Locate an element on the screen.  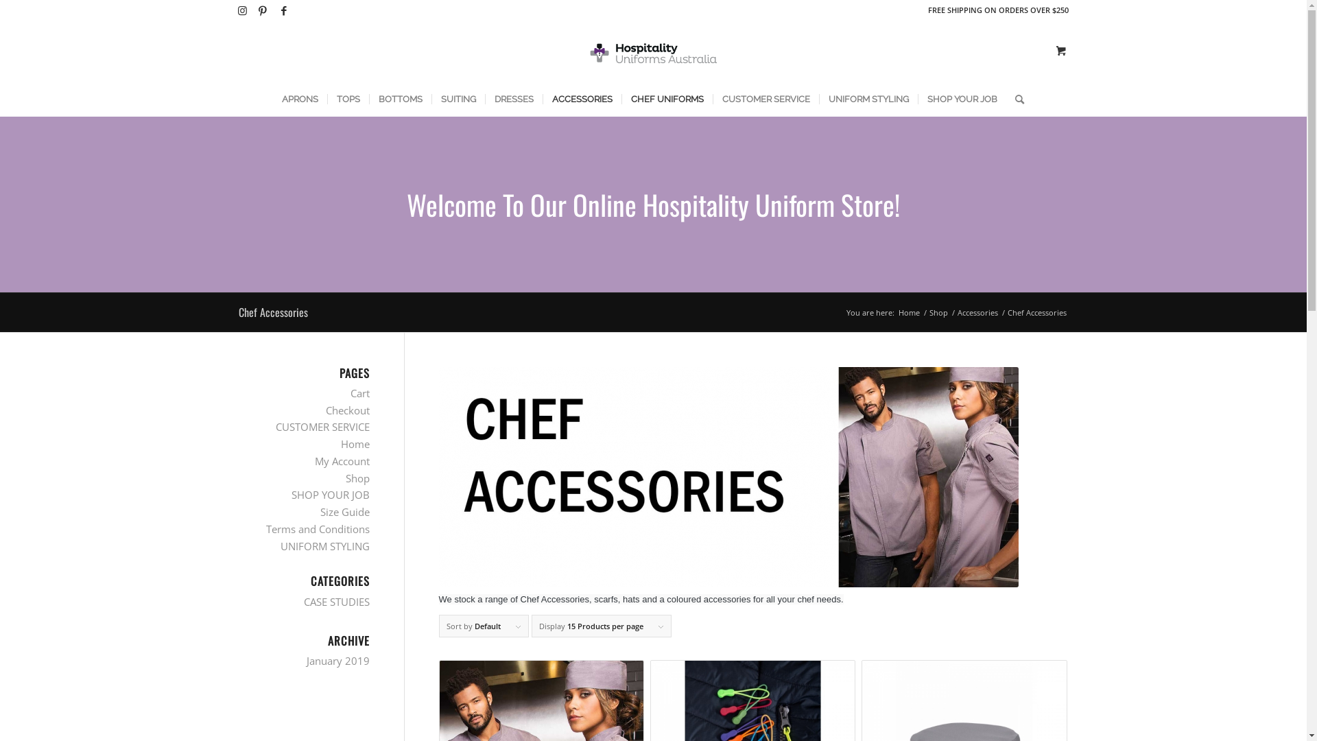
CUSTOMER SERVICE is located at coordinates (322, 427).